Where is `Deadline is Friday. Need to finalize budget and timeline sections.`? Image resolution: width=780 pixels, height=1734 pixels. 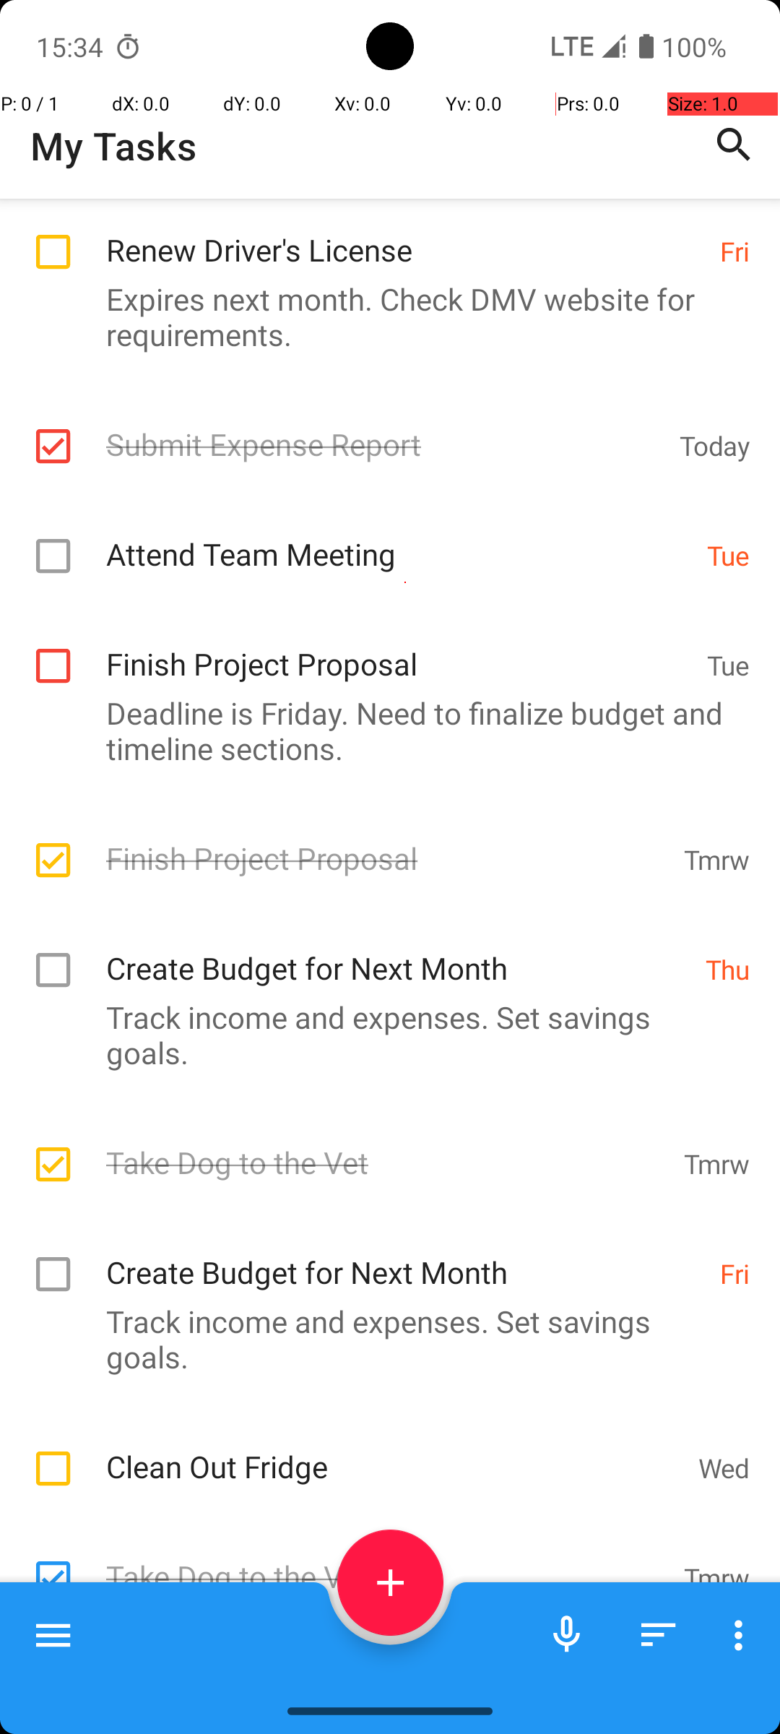 Deadline is Friday. Need to finalize budget and timeline sections. is located at coordinates (383, 730).